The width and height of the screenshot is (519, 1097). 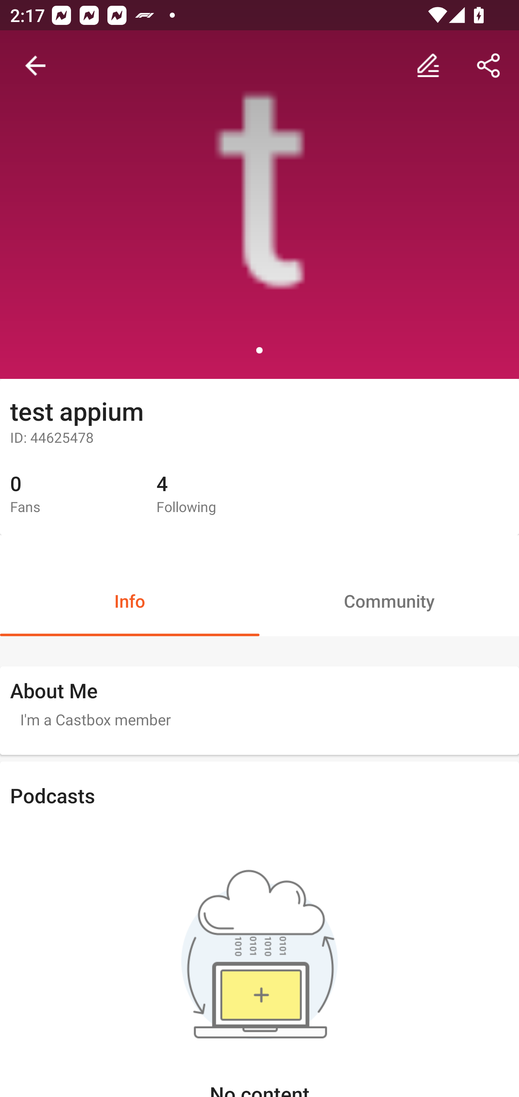 What do you see at coordinates (428, 66) in the screenshot?
I see `Edit` at bounding box center [428, 66].